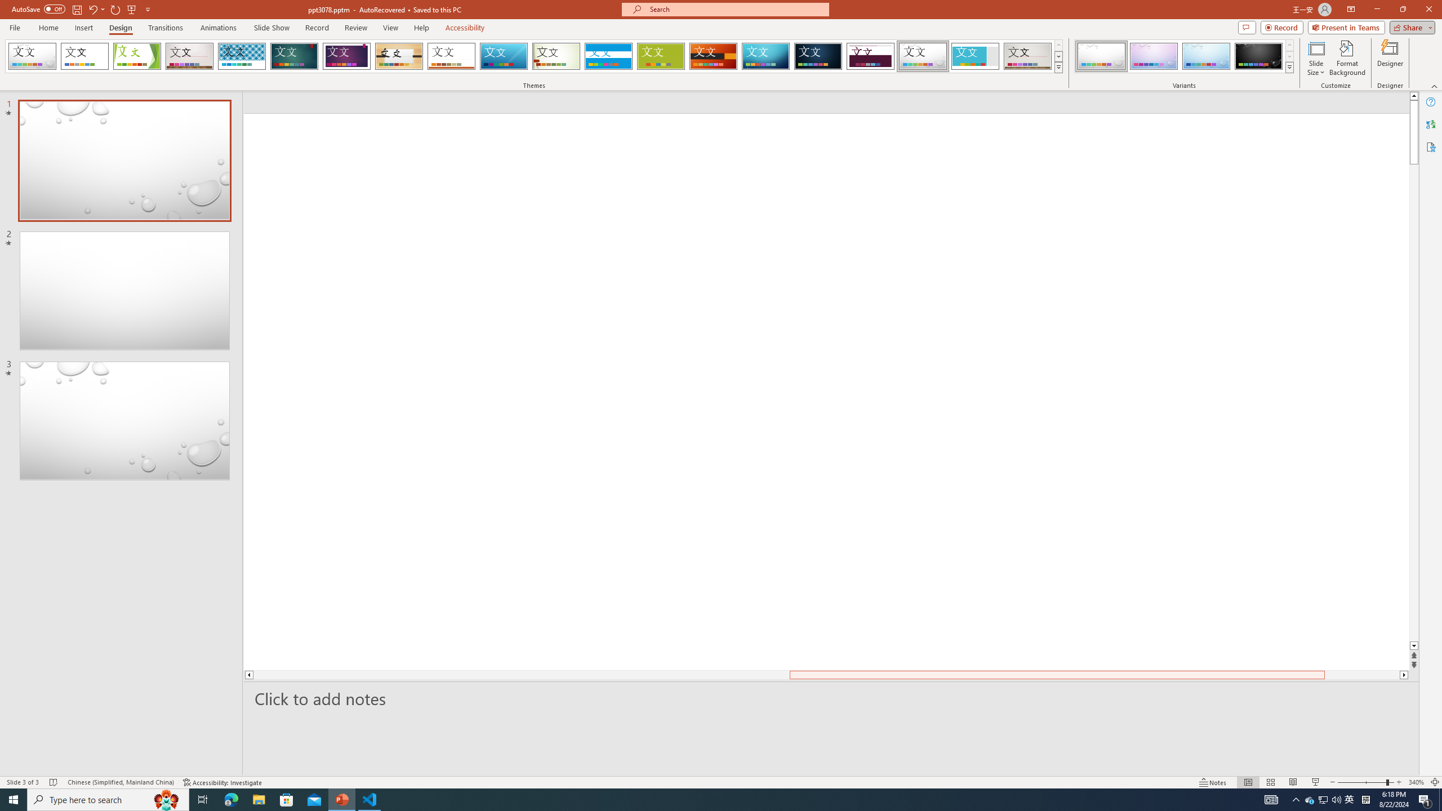  Describe the element at coordinates (399, 56) in the screenshot. I see `Organic` at that location.